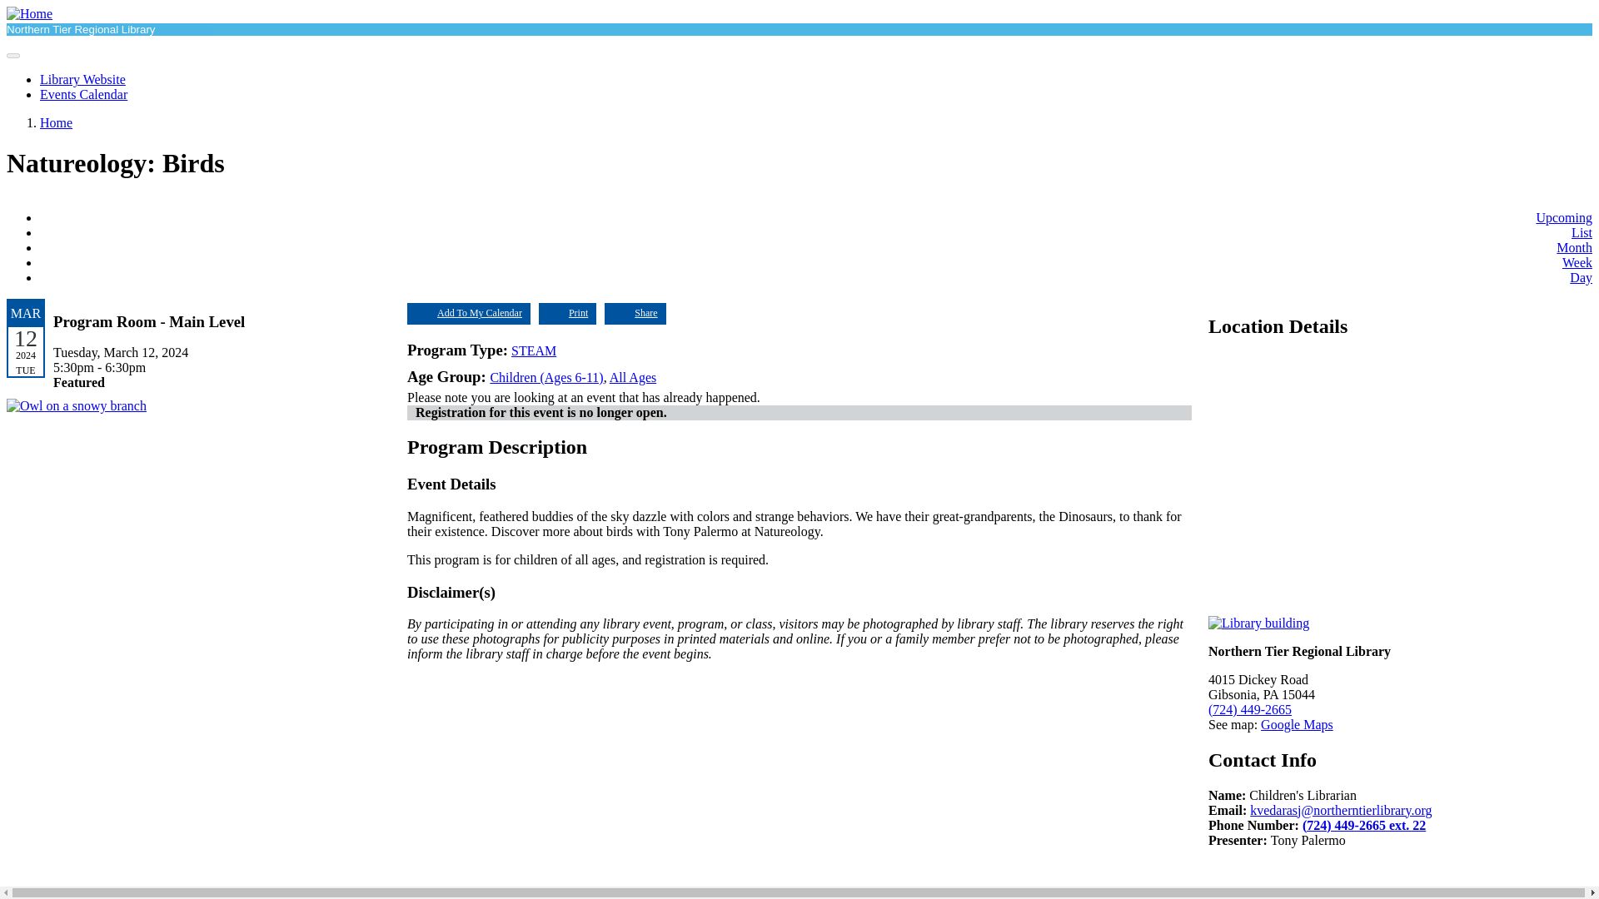 This screenshot has height=899, width=1599. Describe the element at coordinates (469, 313) in the screenshot. I see `Add To My Calendar` at that location.